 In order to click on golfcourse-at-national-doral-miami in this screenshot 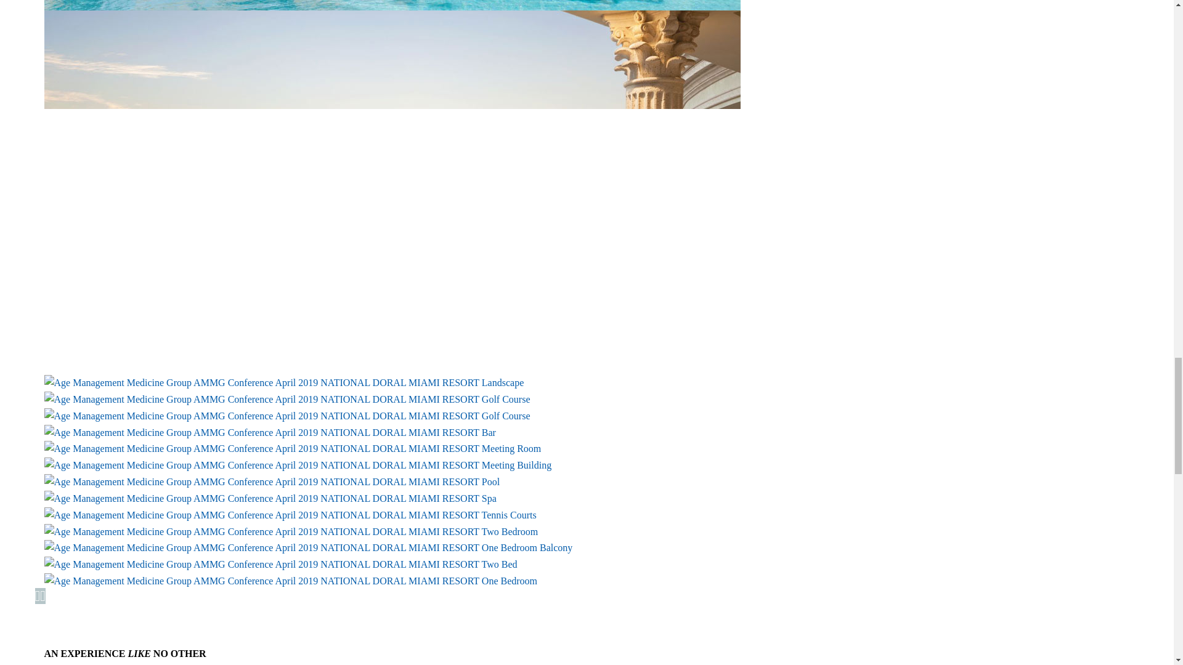, I will do `click(287, 416)`.